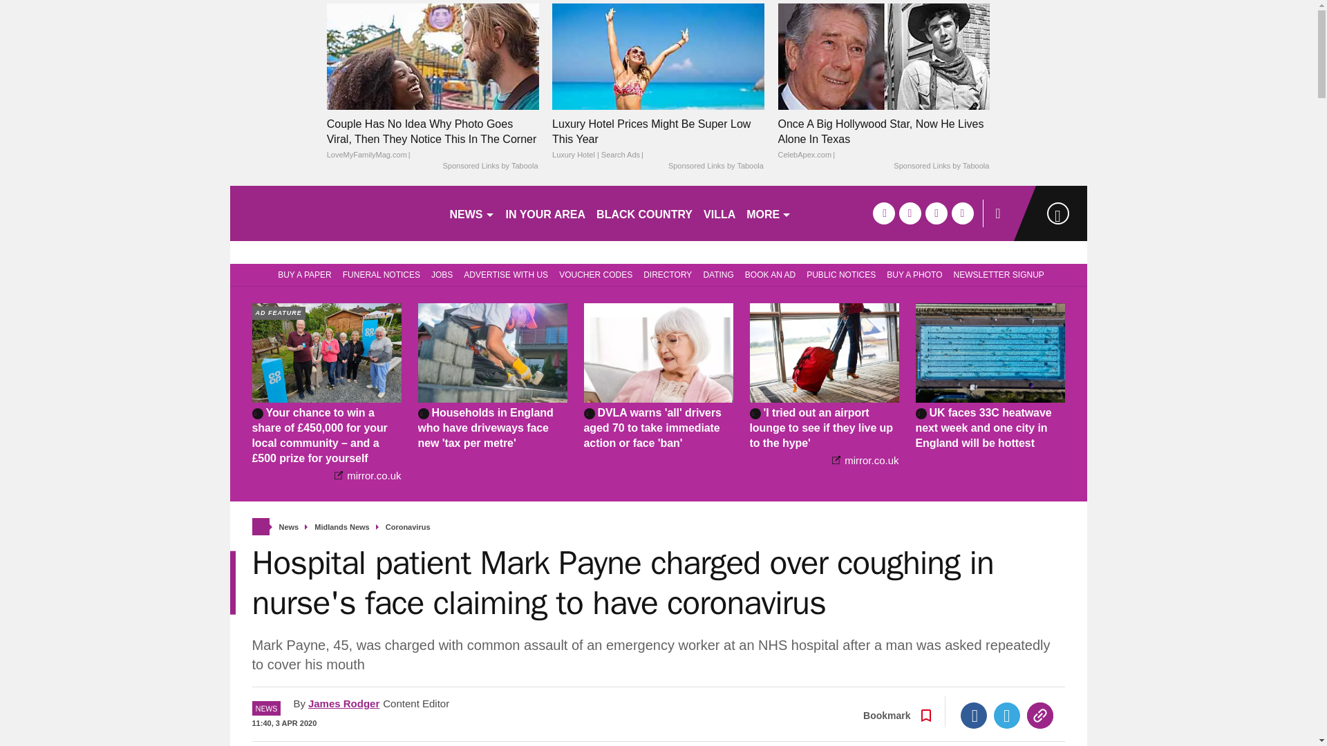  I want to click on Luxury Hotel Prices Might Be Super Low This Year, so click(658, 140).